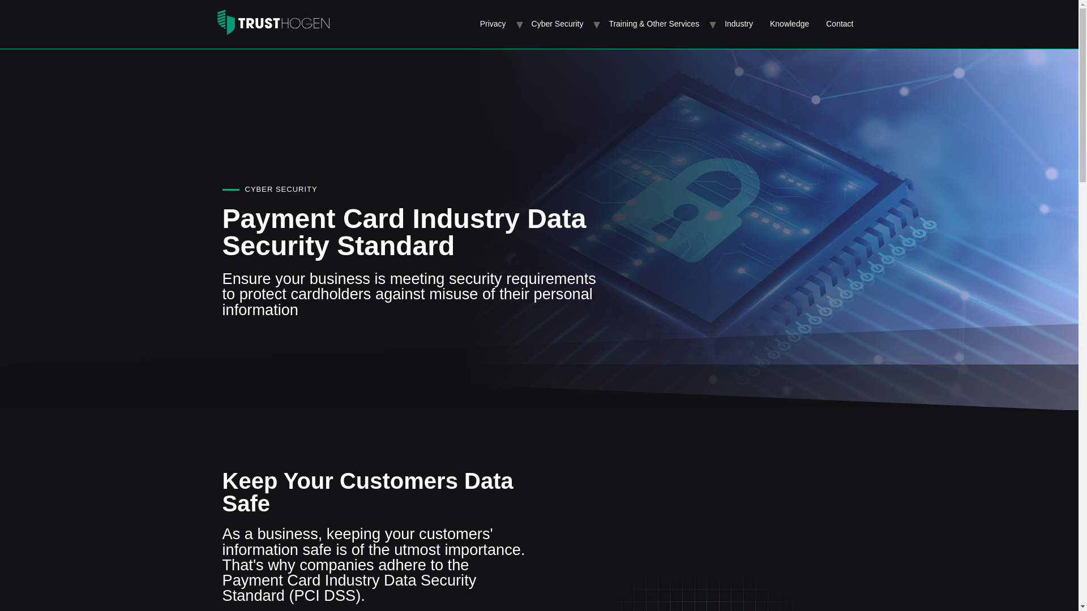 The image size is (1087, 611). Describe the element at coordinates (493, 24) in the screenshot. I see `Privacy` at that location.